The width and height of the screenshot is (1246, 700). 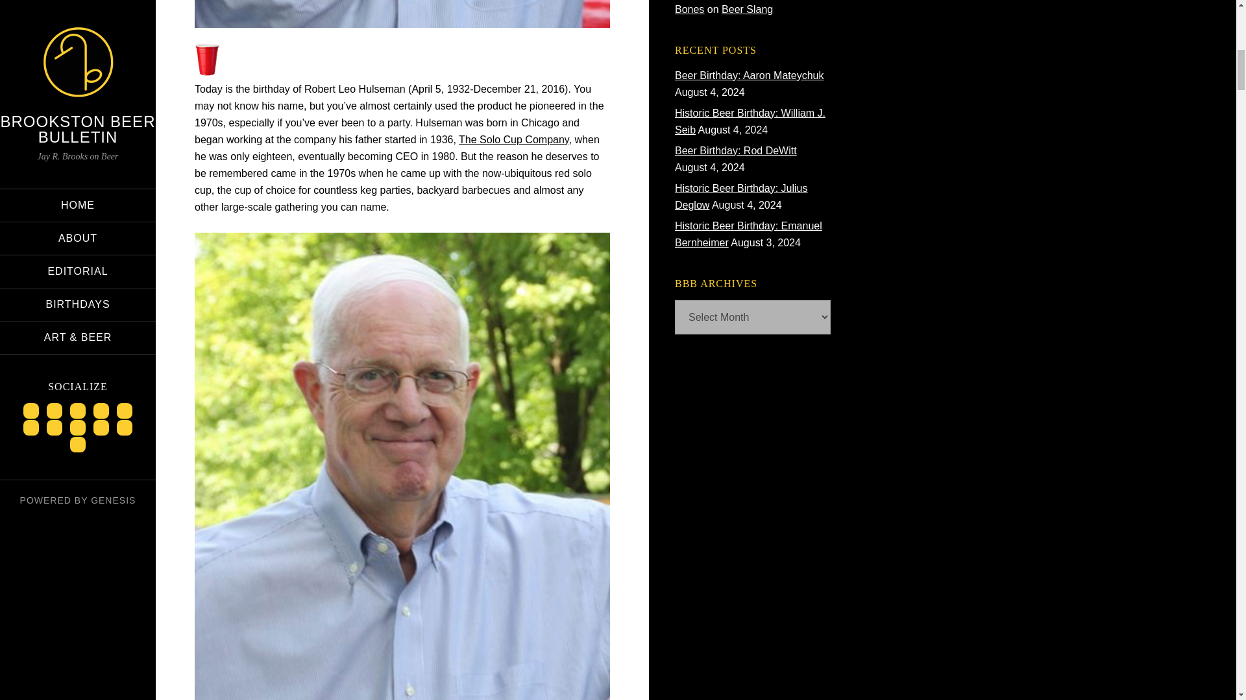 What do you see at coordinates (514, 139) in the screenshot?
I see `The Solo Cup Company` at bounding box center [514, 139].